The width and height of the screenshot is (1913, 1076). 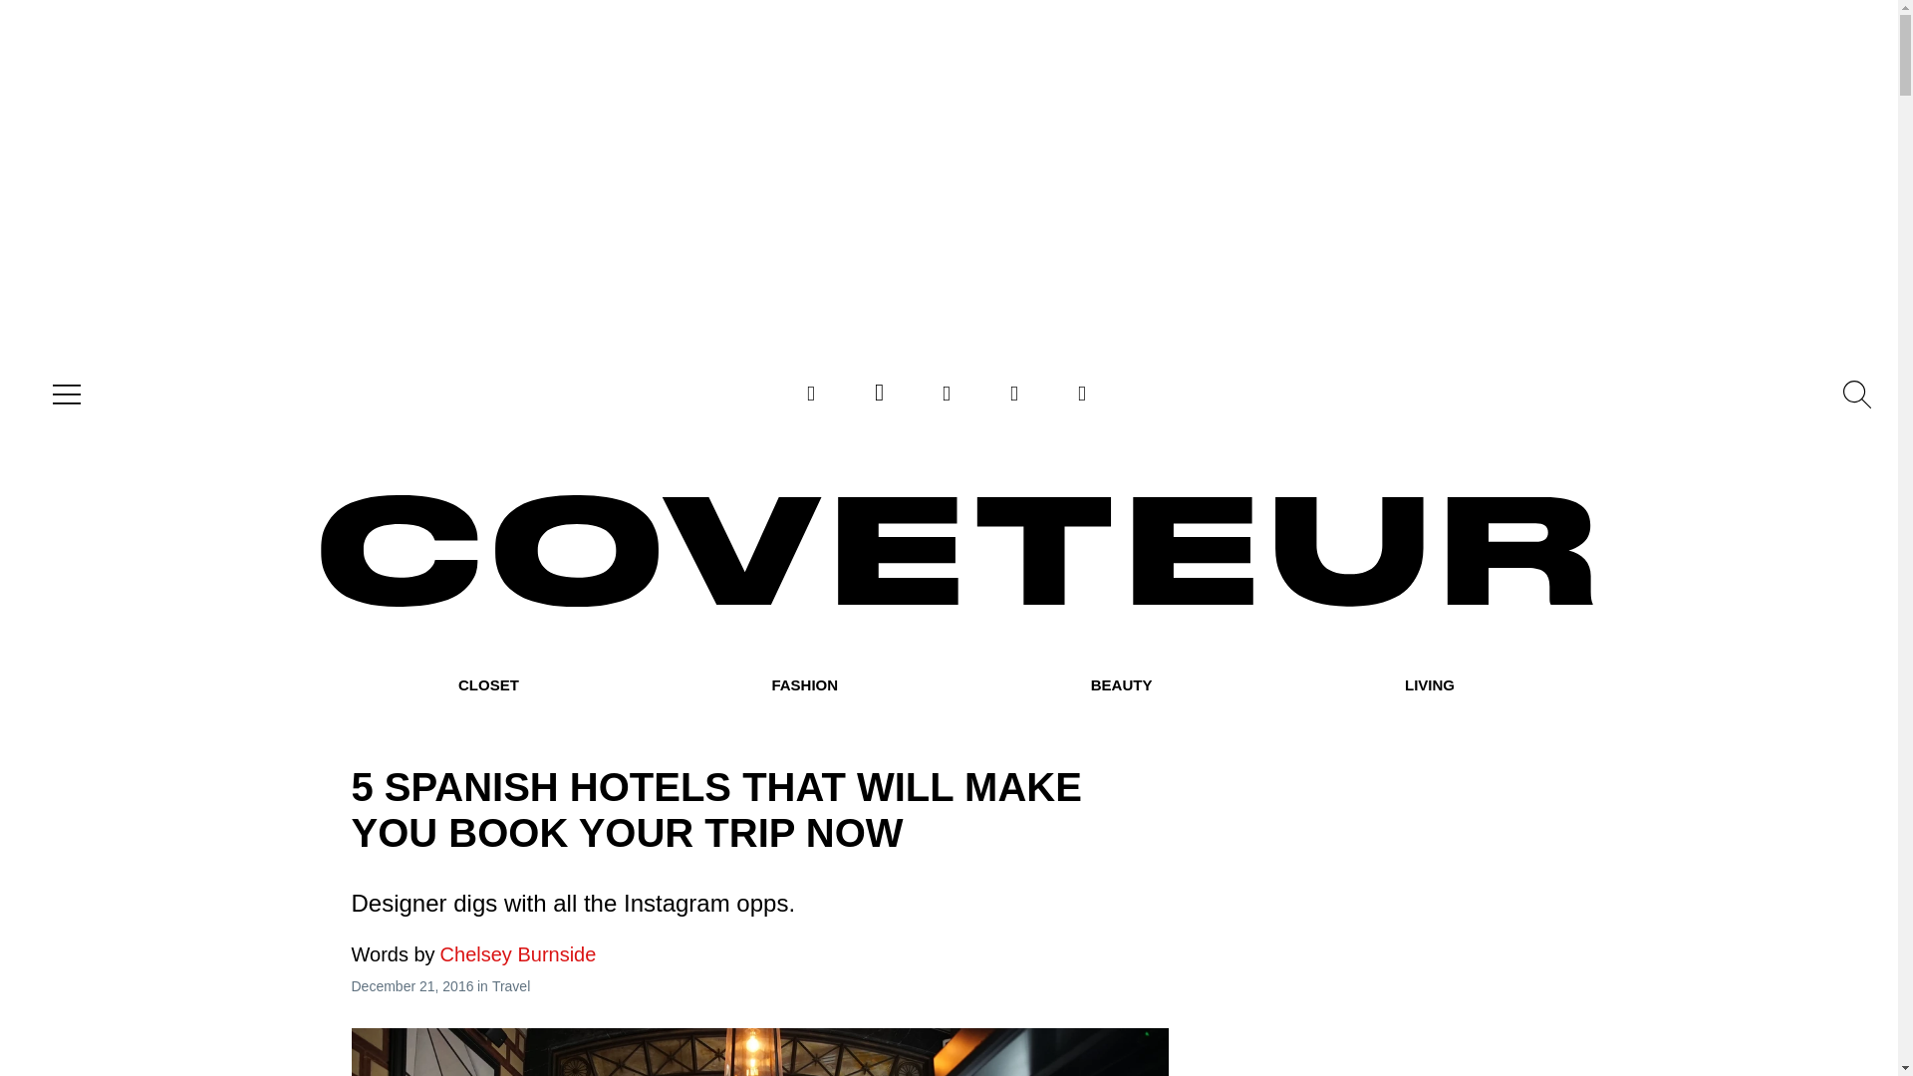 I want to click on FASHION, so click(x=803, y=685).